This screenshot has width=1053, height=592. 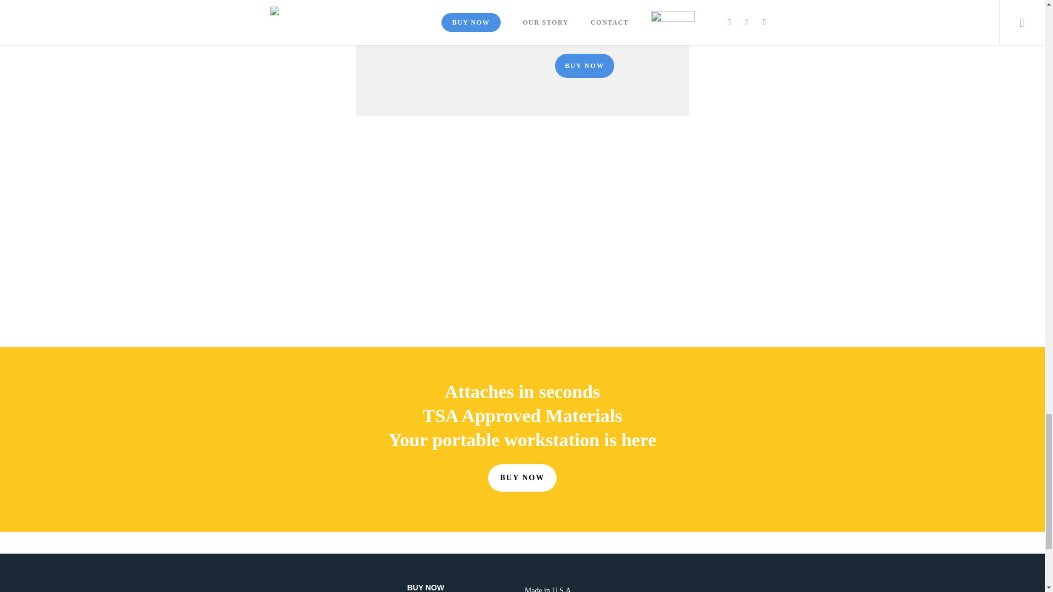 I want to click on BUY NOW, so click(x=522, y=478).